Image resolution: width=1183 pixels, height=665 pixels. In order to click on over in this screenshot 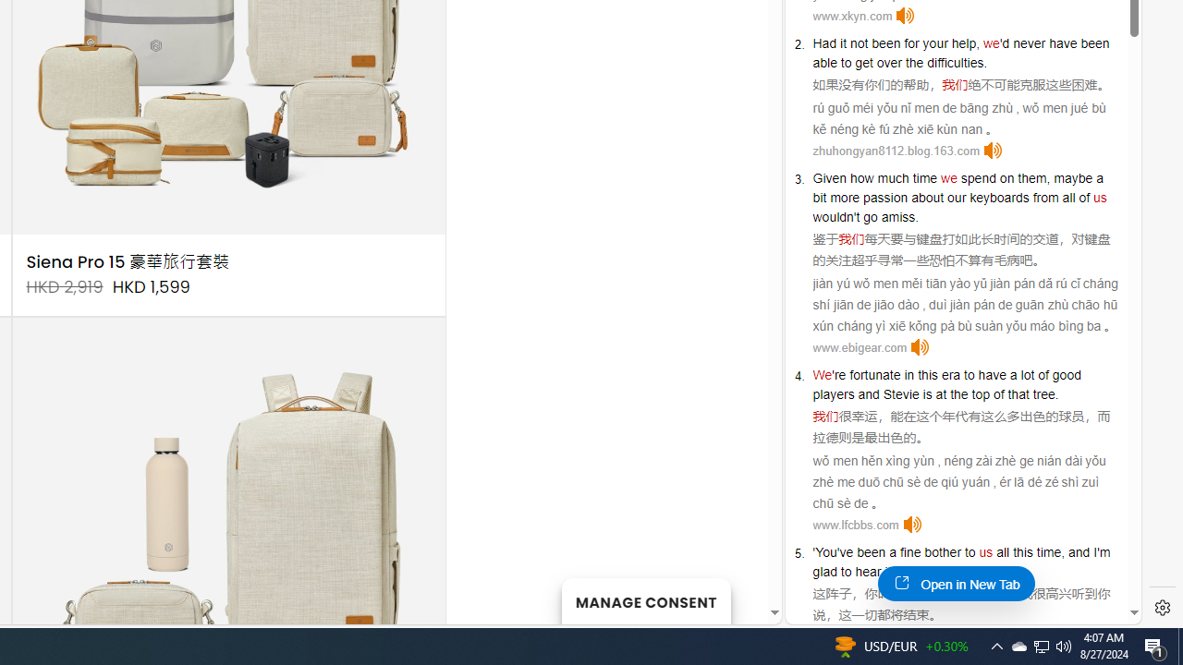, I will do `click(889, 63)`.